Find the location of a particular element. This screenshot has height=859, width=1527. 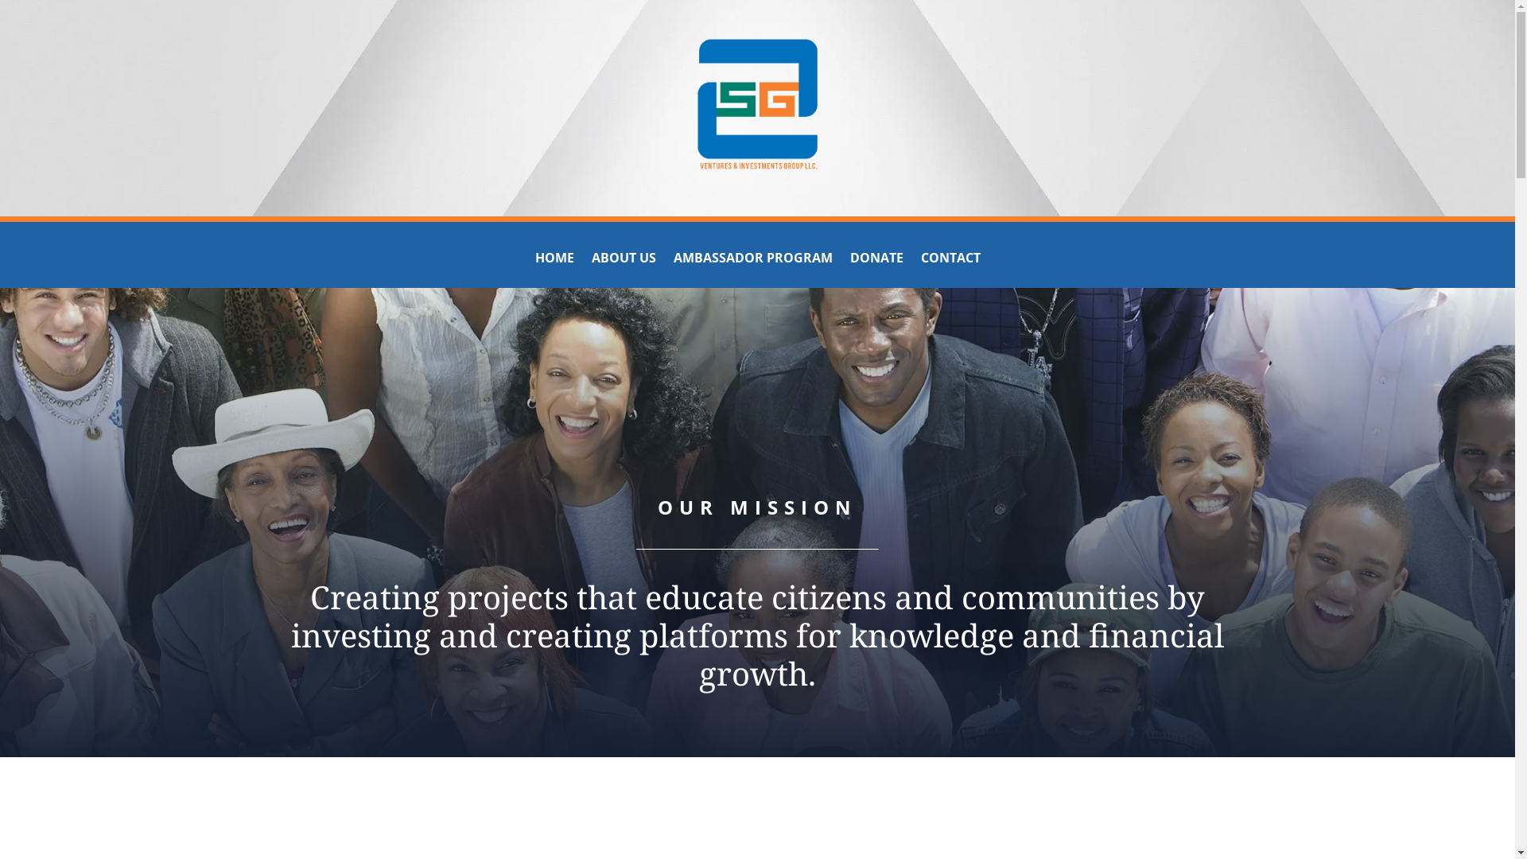

DONATE is located at coordinates (876, 261).